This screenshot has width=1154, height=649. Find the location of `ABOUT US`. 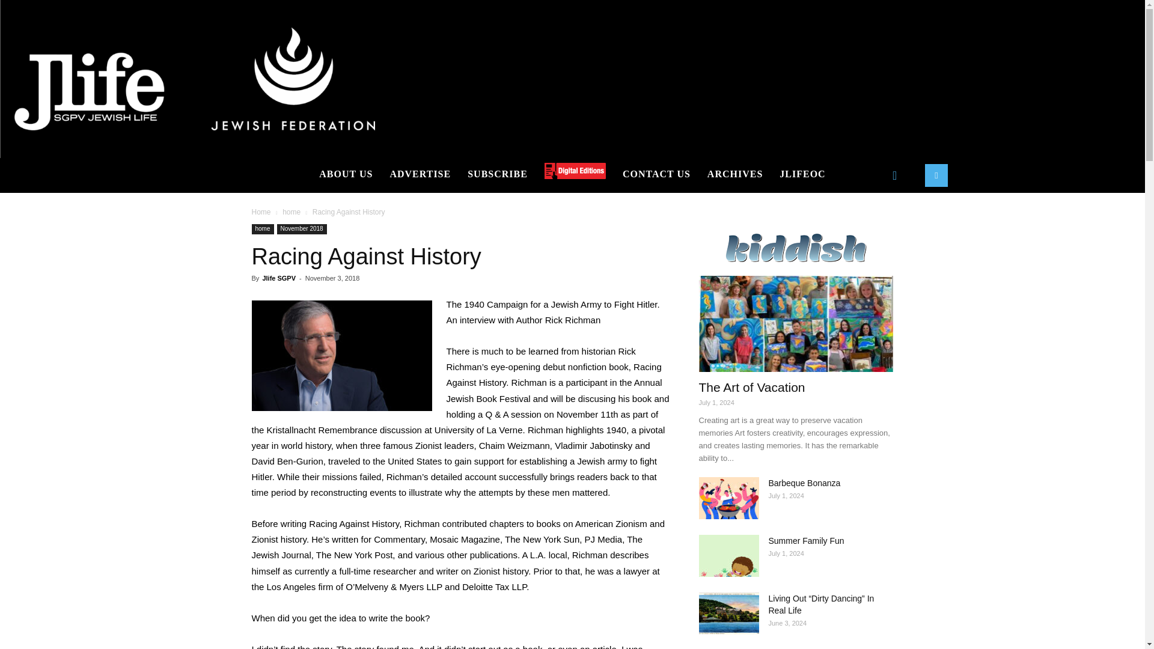

ABOUT US is located at coordinates (345, 174).